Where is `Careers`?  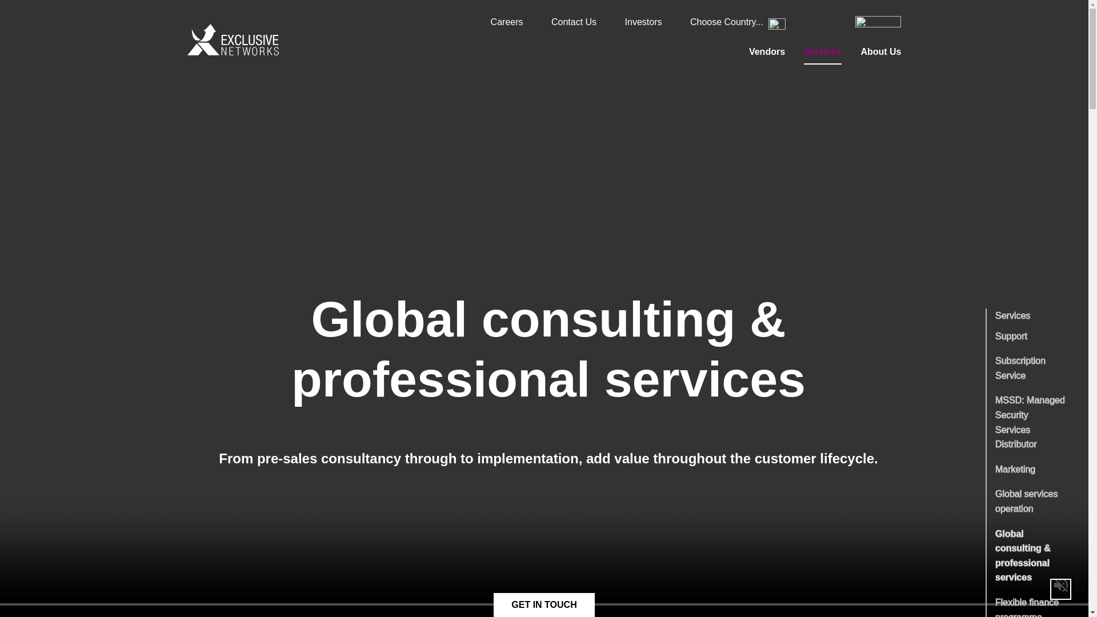
Careers is located at coordinates (506, 22).